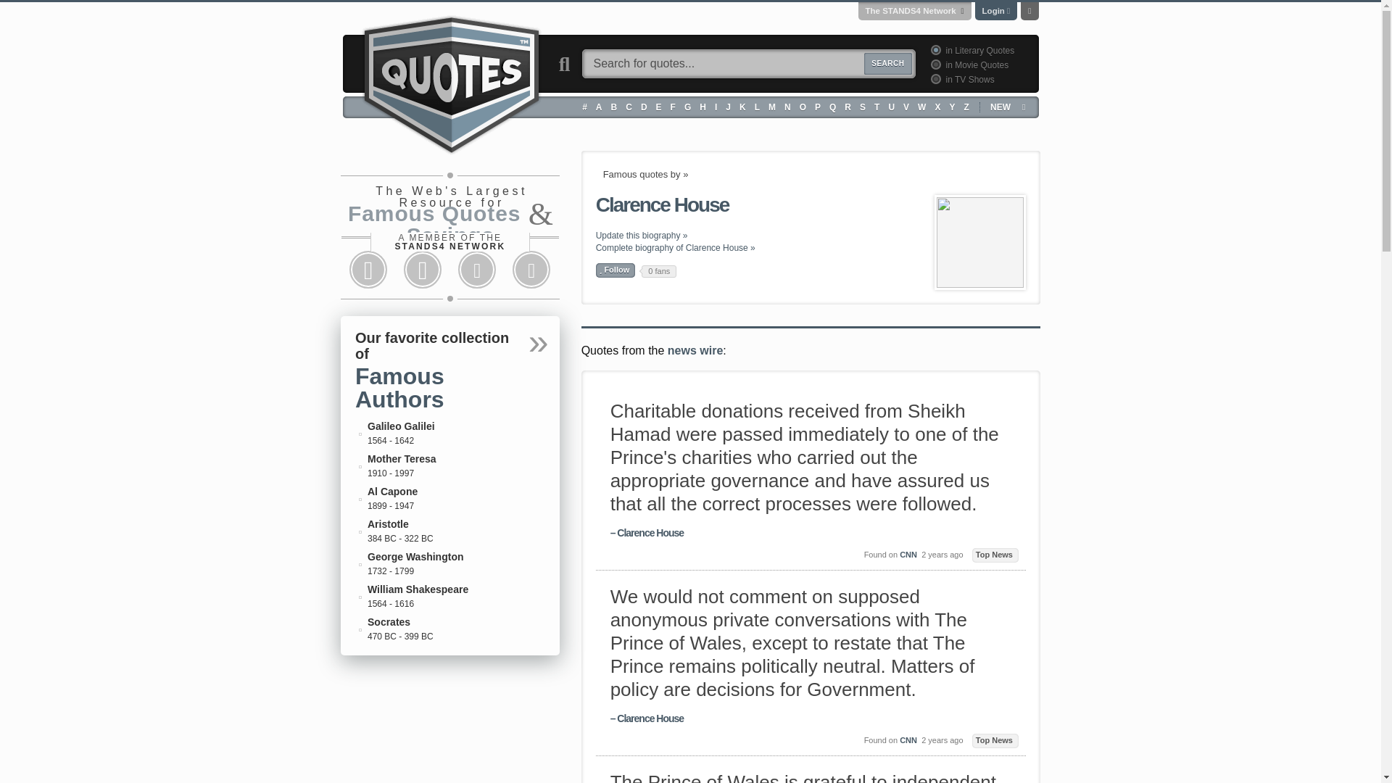 This screenshot has width=1392, height=783. I want to click on Quotes.net, so click(376, 8).